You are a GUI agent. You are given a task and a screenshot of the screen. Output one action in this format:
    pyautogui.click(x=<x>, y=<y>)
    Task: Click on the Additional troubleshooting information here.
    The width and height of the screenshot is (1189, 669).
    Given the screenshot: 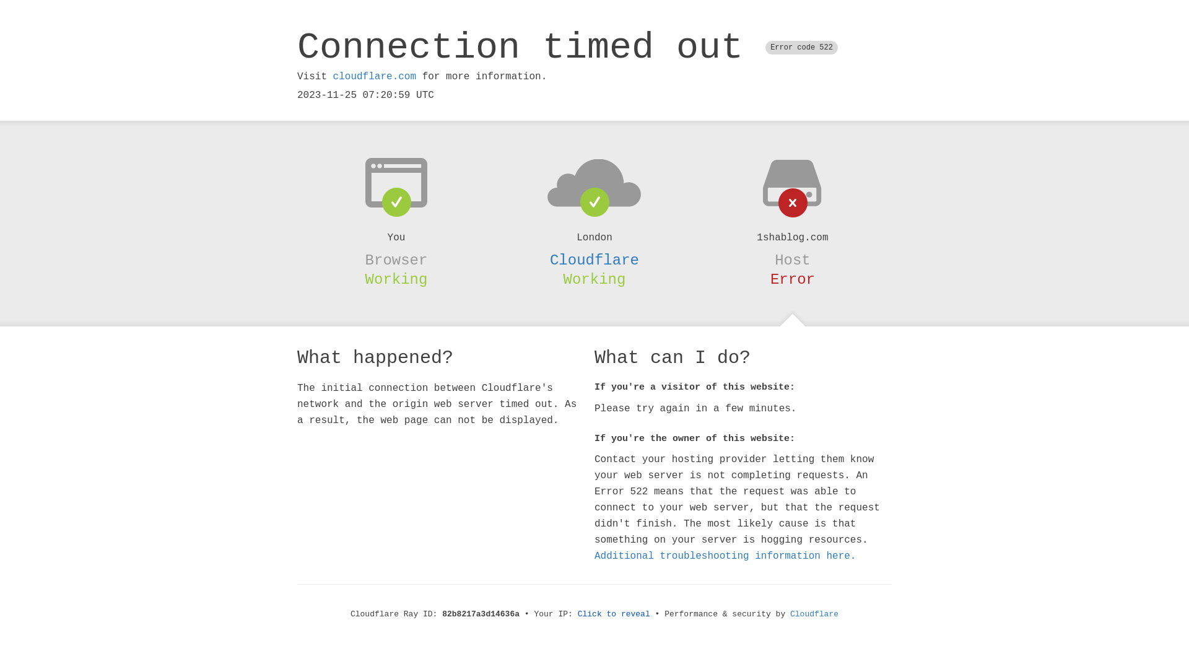 What is the action you would take?
    pyautogui.click(x=725, y=556)
    